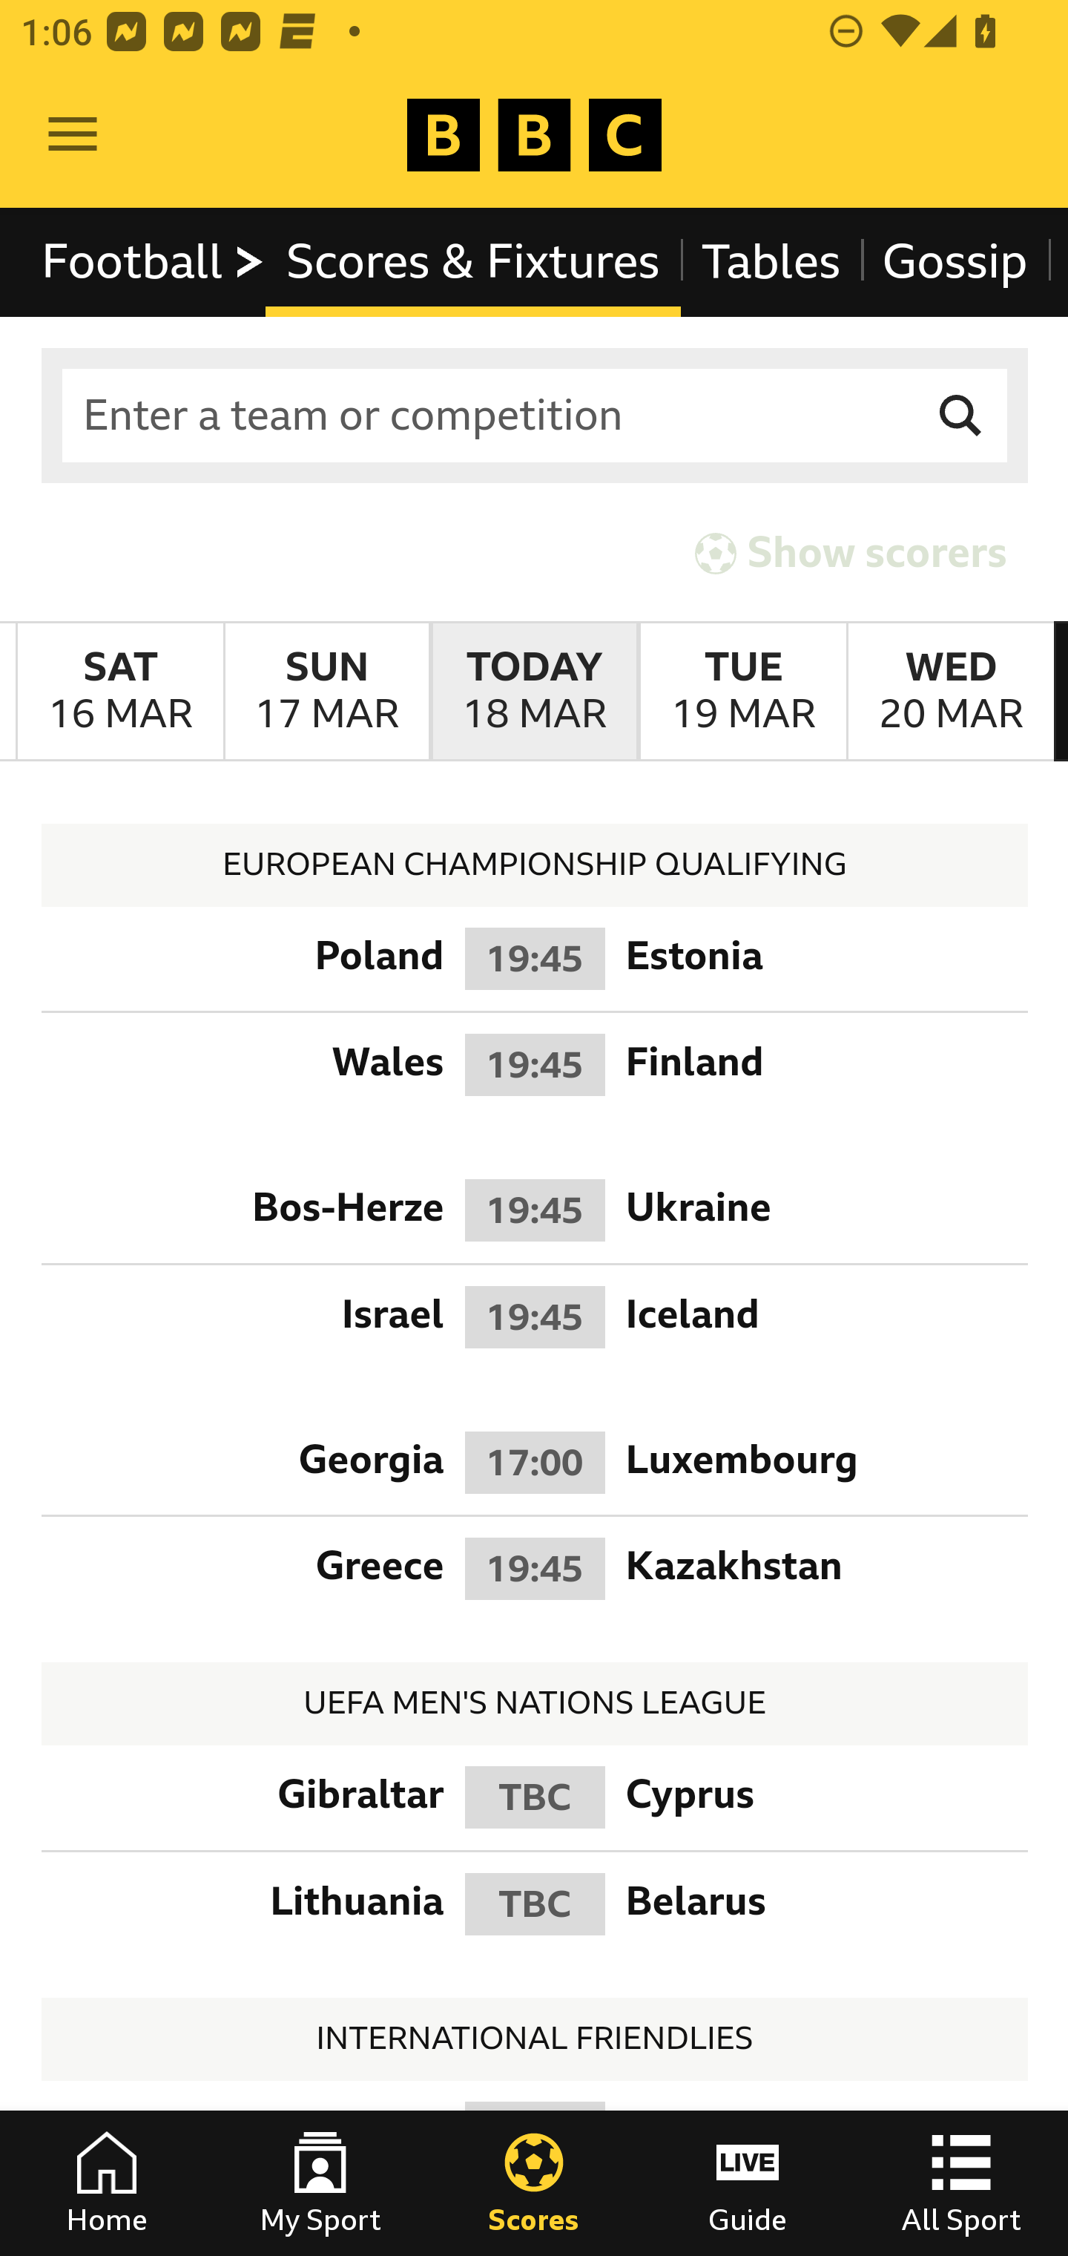 This screenshot has height=2256, width=1068. What do you see at coordinates (748, 2183) in the screenshot?
I see `Guide` at bounding box center [748, 2183].